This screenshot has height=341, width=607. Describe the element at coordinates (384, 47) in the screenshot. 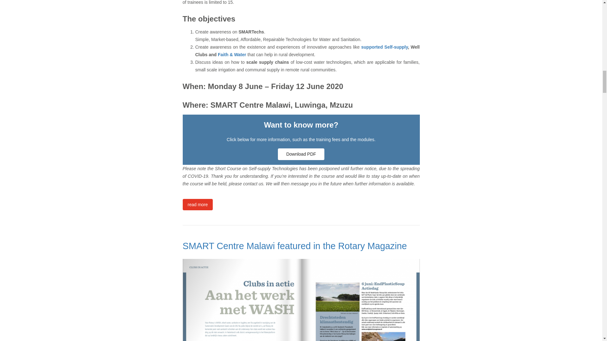

I see `supported Self-supply` at that location.